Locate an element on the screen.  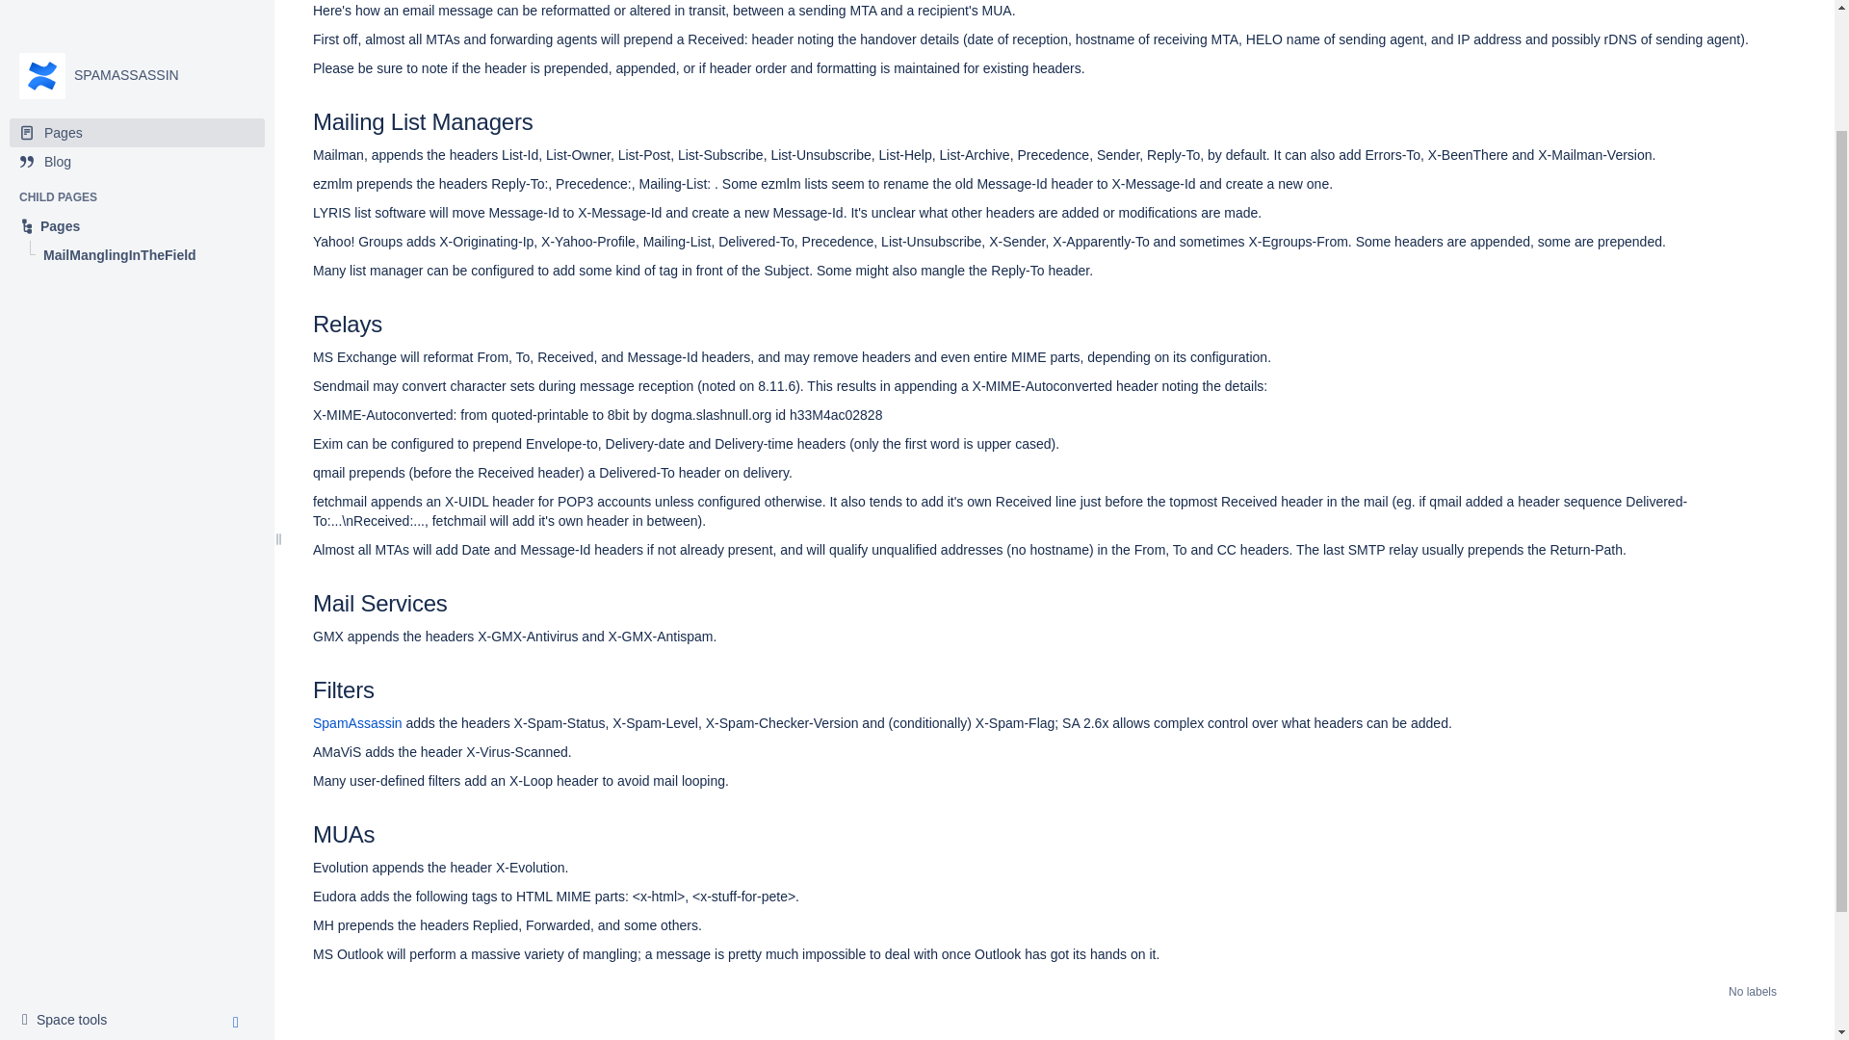
Blog is located at coordinates (69, 865).